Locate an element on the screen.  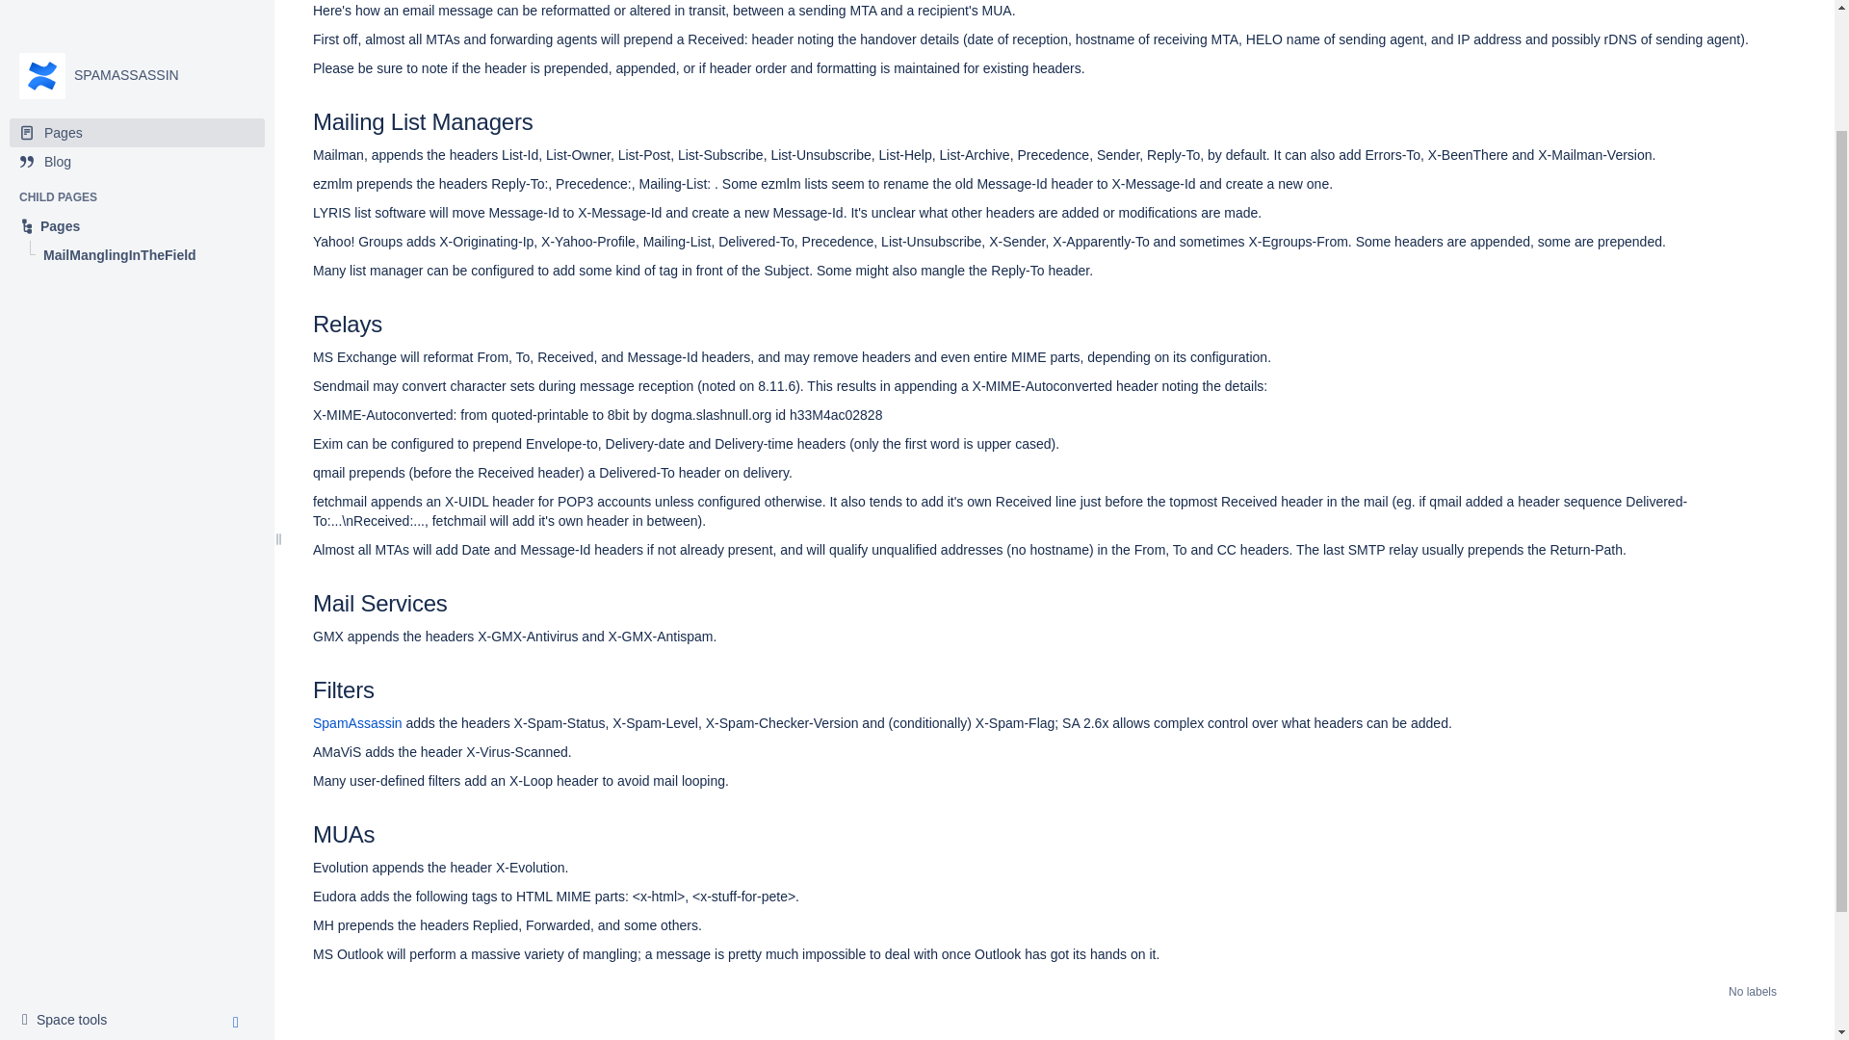
Blog is located at coordinates (69, 865).